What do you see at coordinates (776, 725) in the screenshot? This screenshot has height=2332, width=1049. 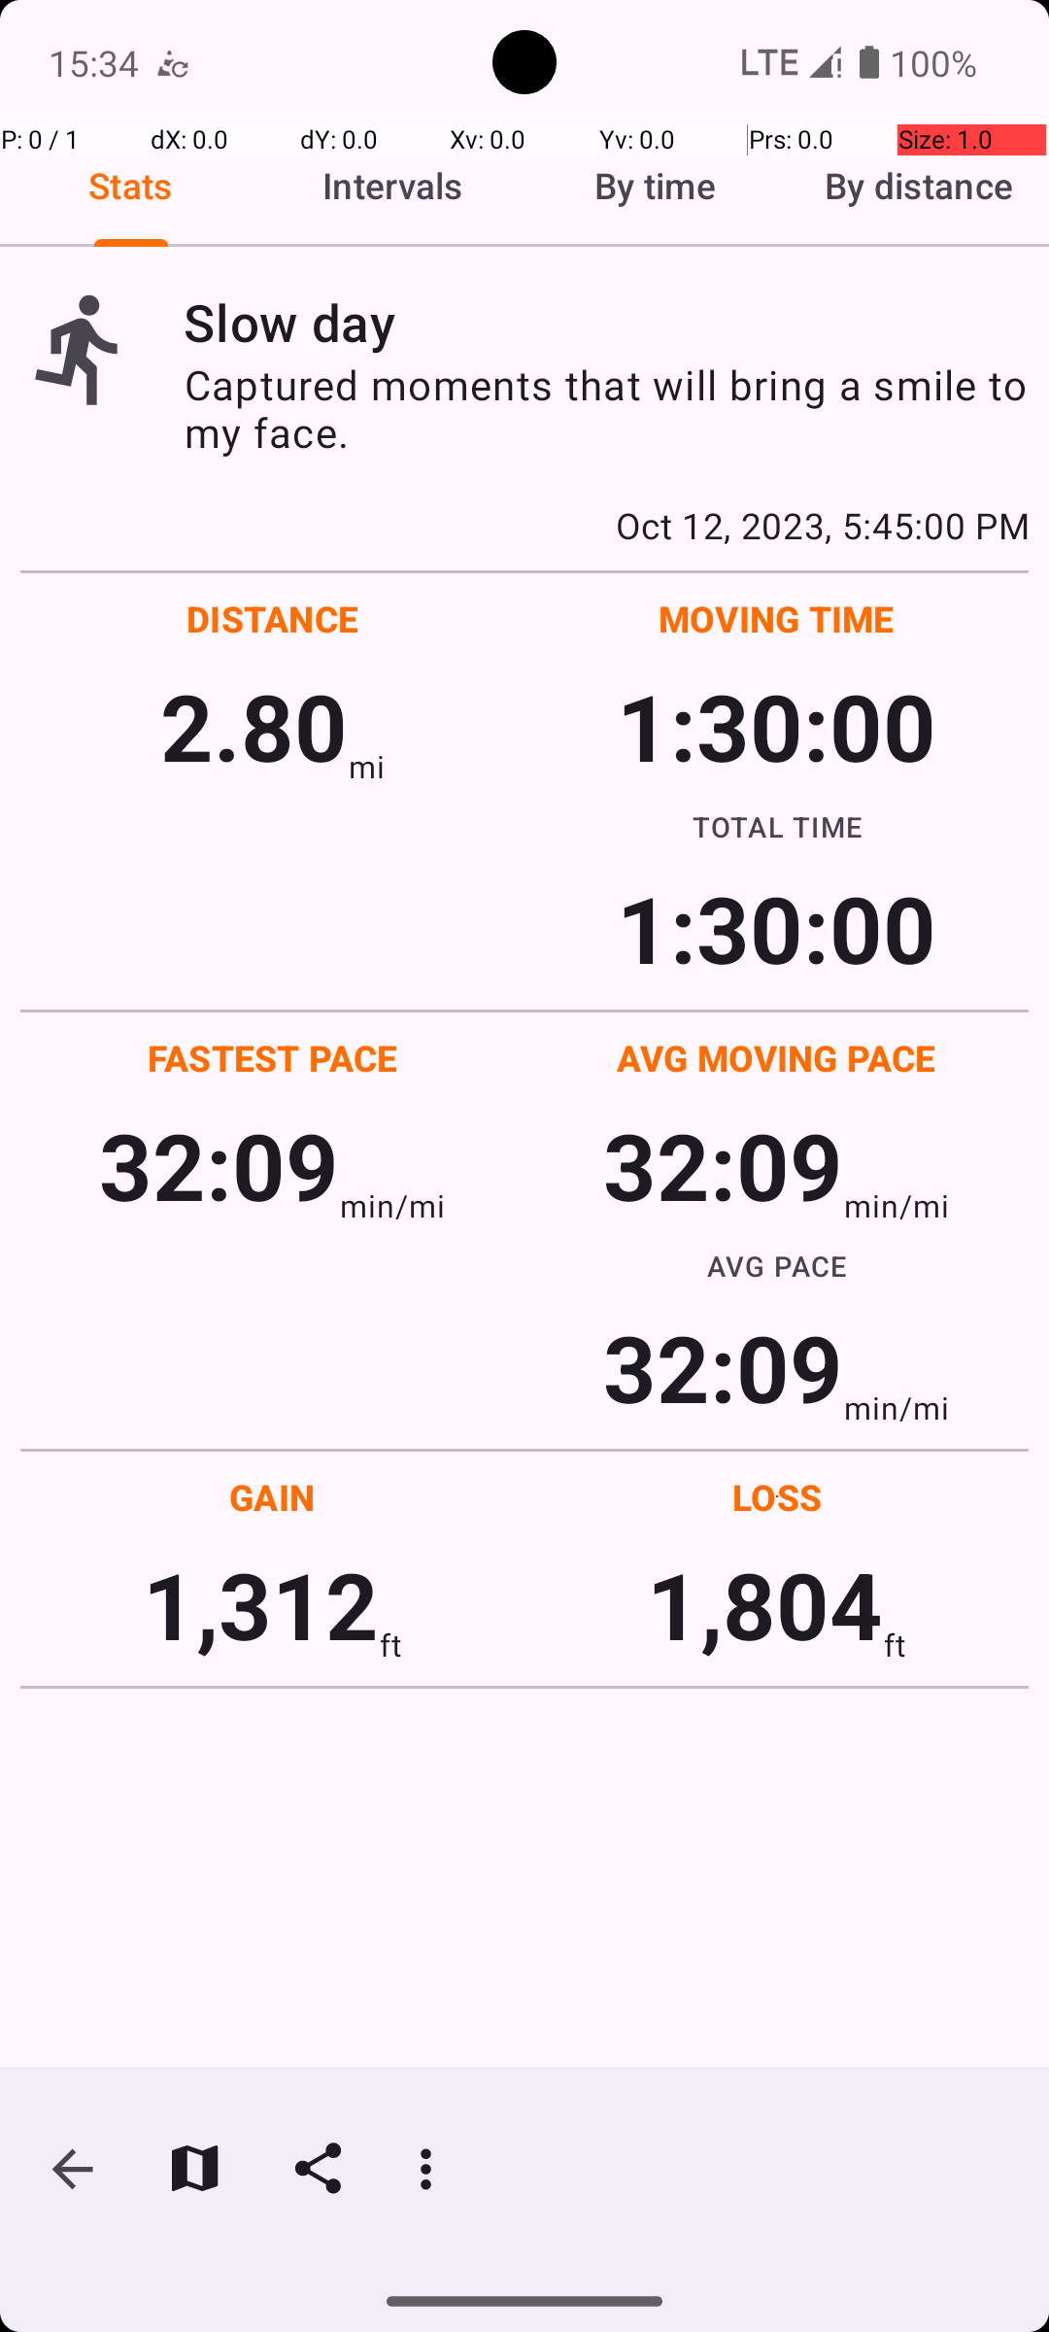 I see `1:30:00` at bounding box center [776, 725].